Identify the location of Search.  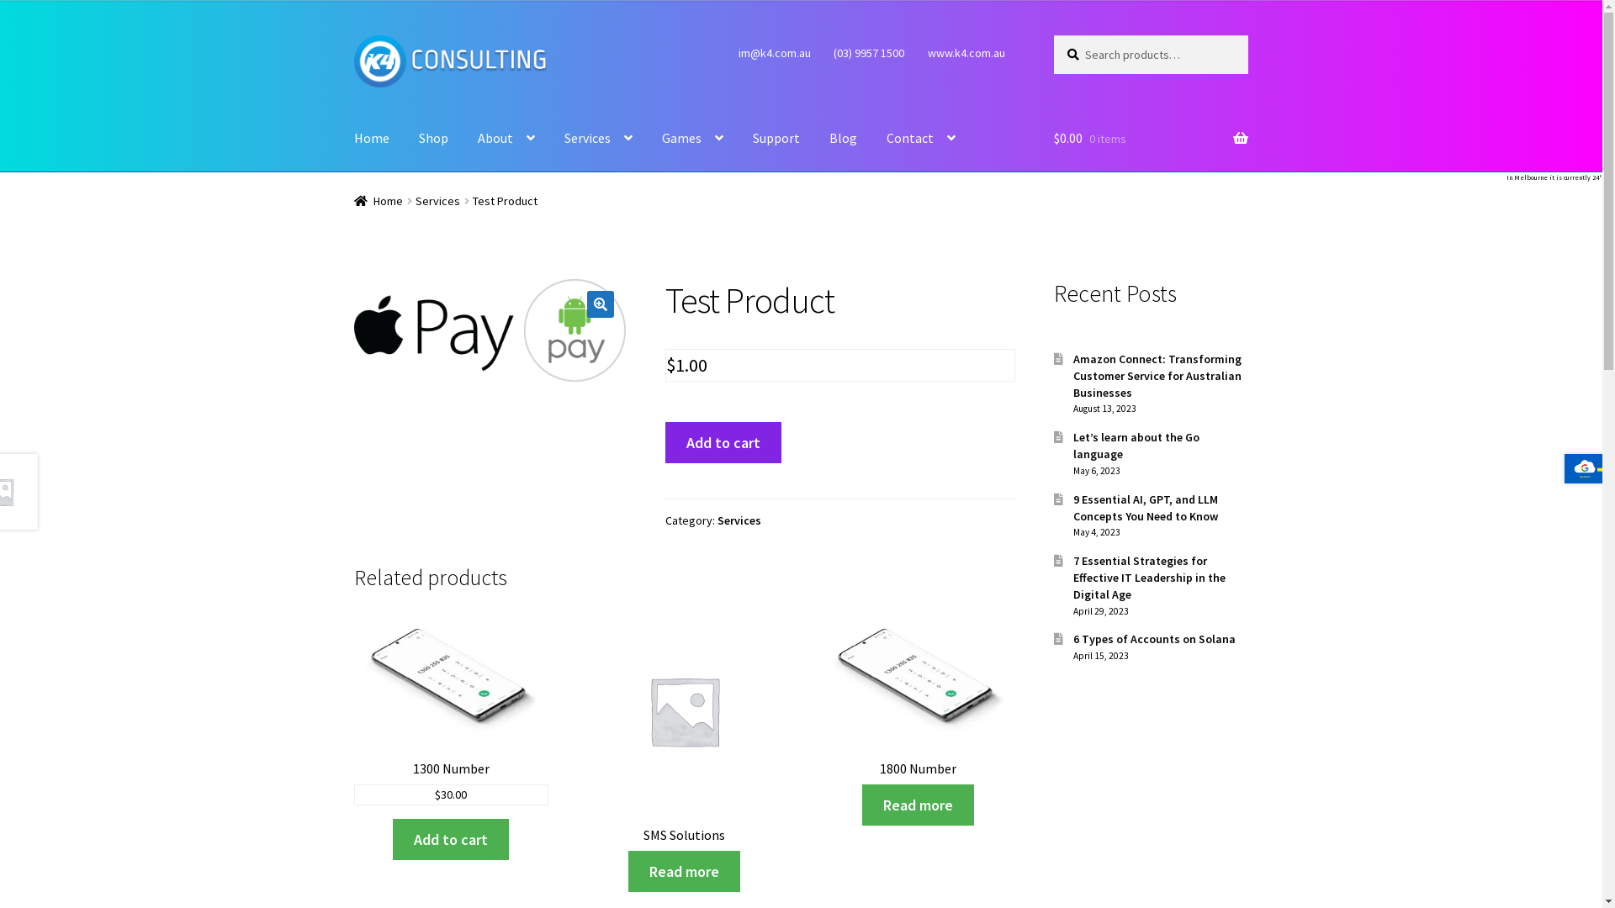
(1053, 35).